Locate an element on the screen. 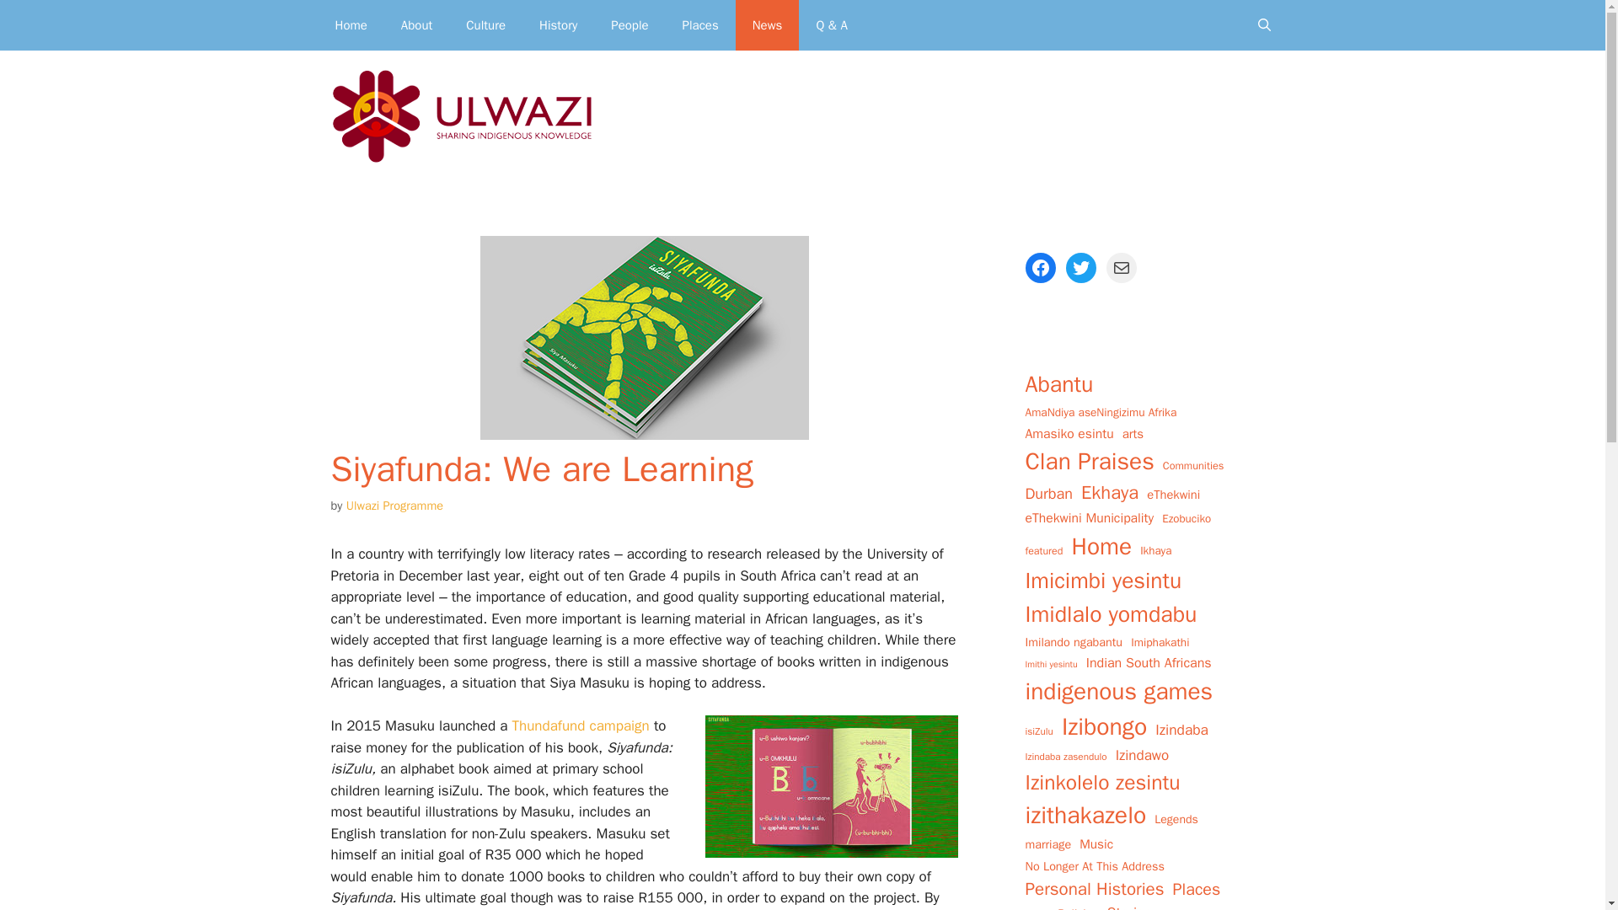 Image resolution: width=1618 pixels, height=910 pixels. View all posts by Ulwazi Programme is located at coordinates (394, 506).